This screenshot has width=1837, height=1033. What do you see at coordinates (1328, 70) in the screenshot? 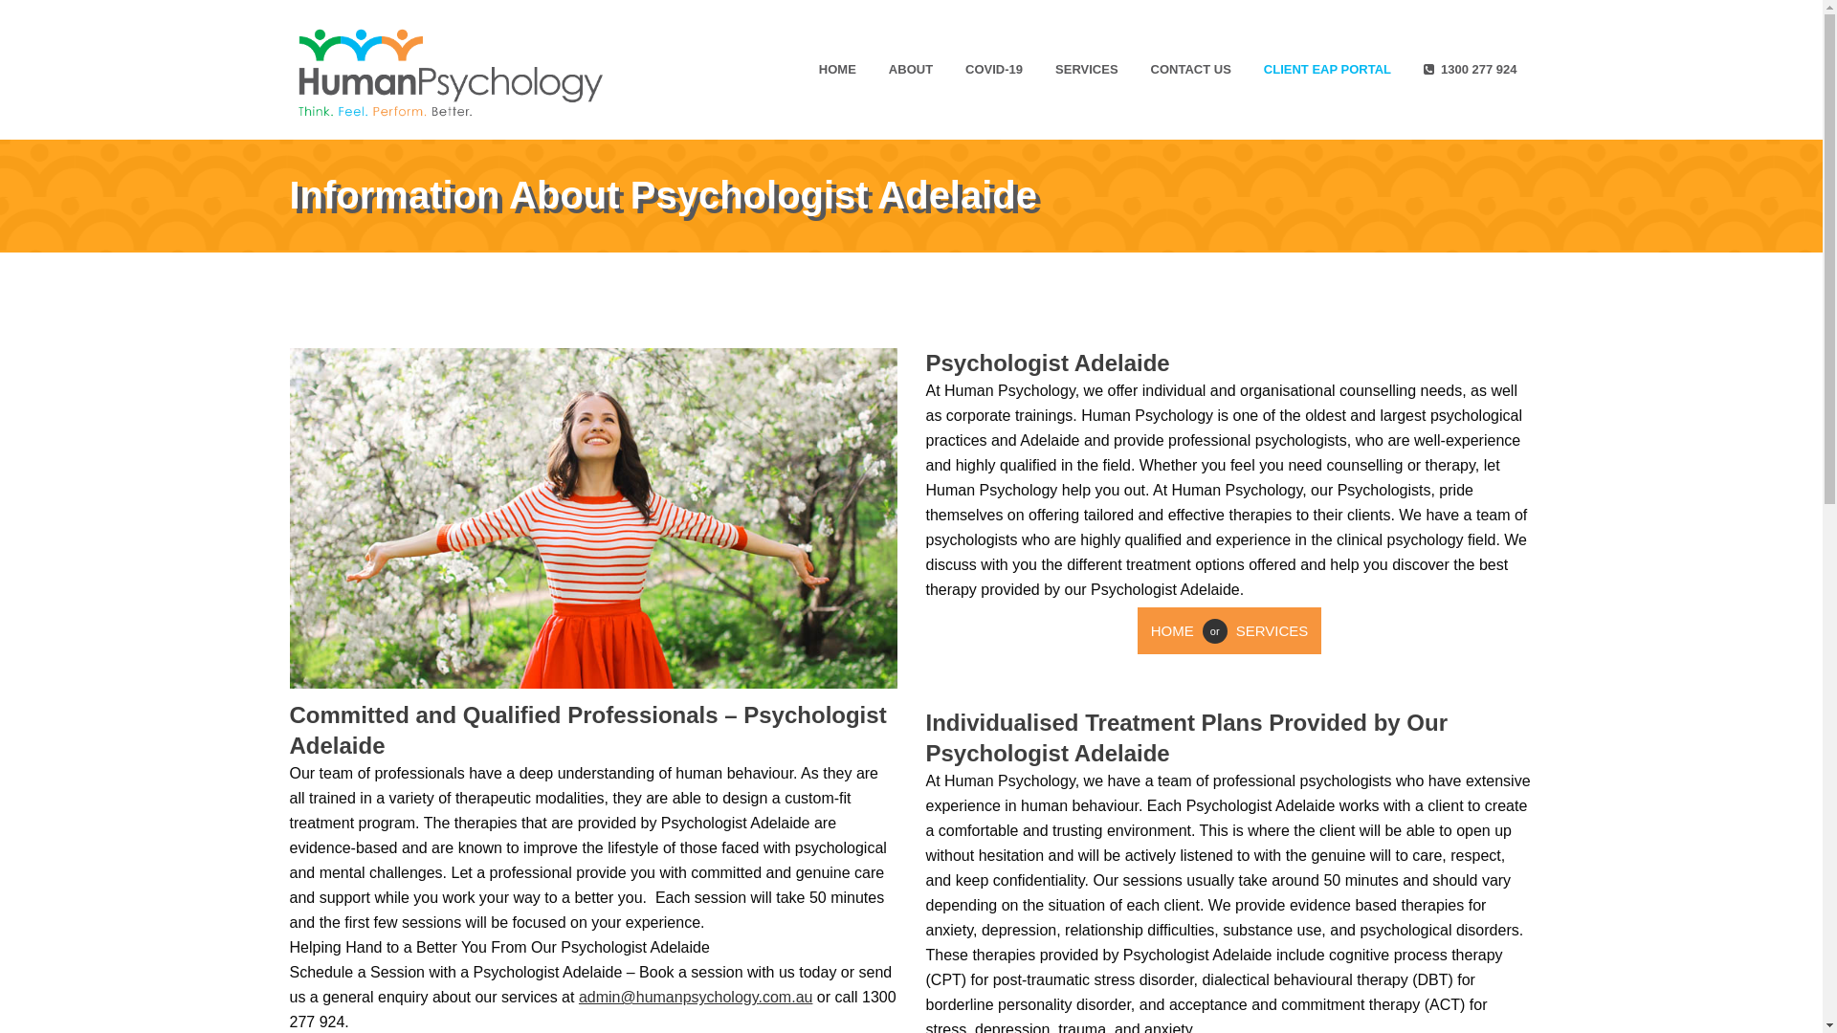
I see `CLIENT EAP PORTAL` at bounding box center [1328, 70].